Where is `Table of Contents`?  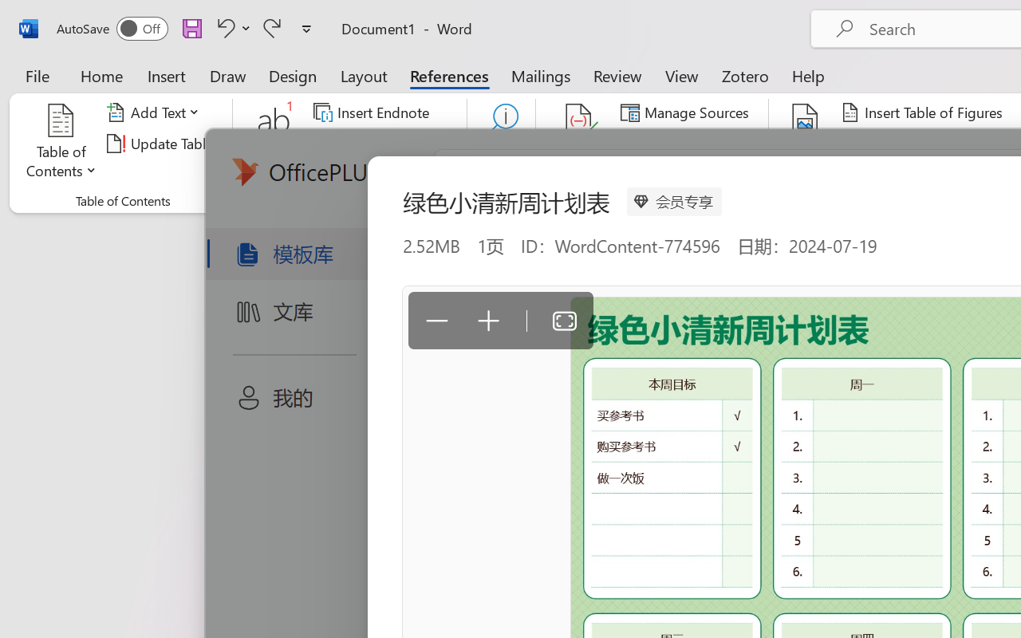
Table of Contents is located at coordinates (61, 144).